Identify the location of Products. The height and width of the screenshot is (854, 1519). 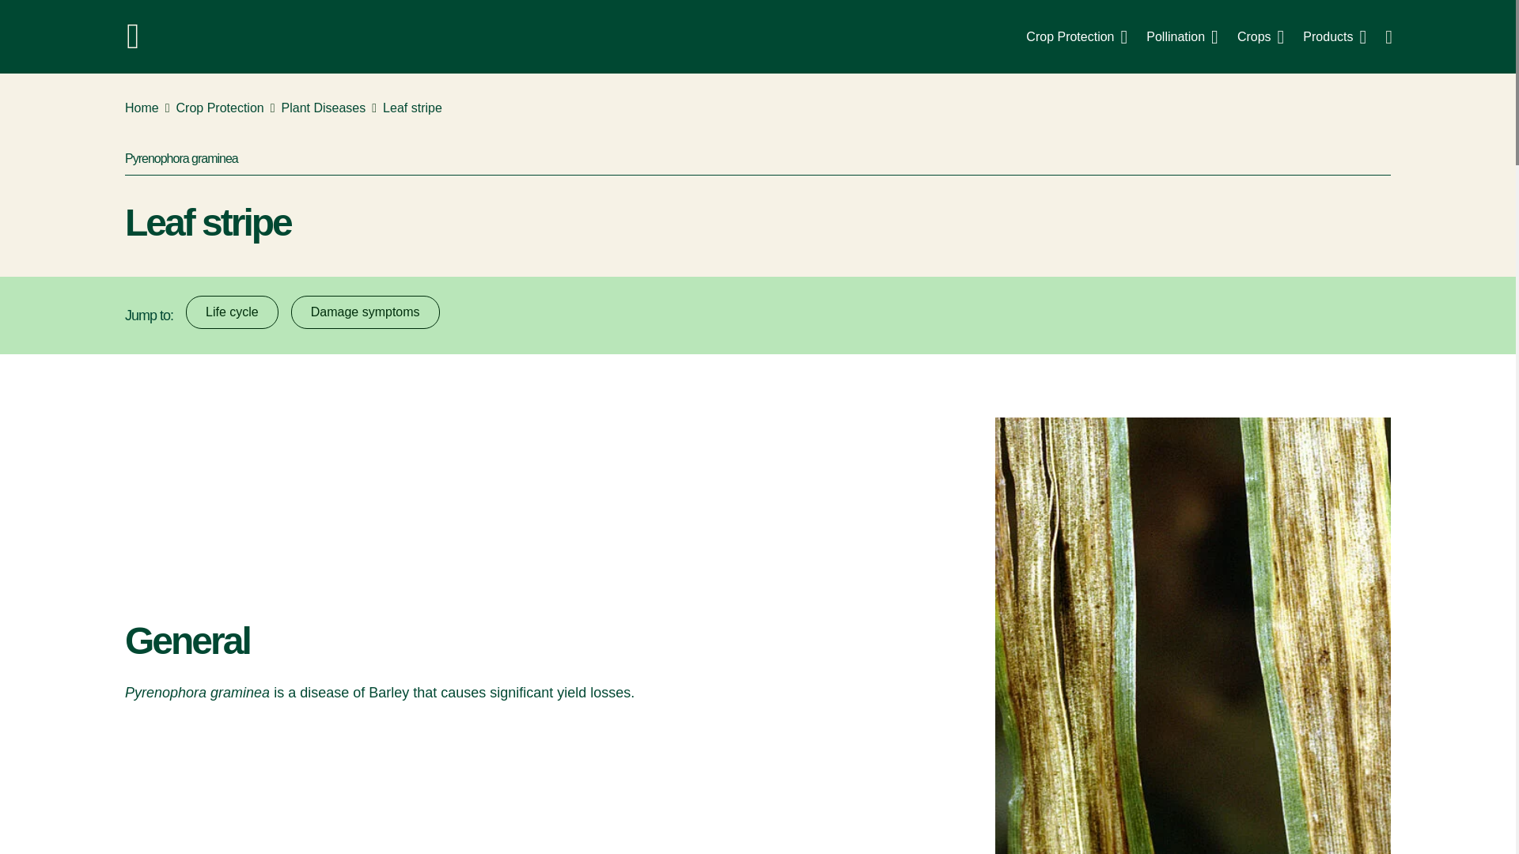
(1334, 36).